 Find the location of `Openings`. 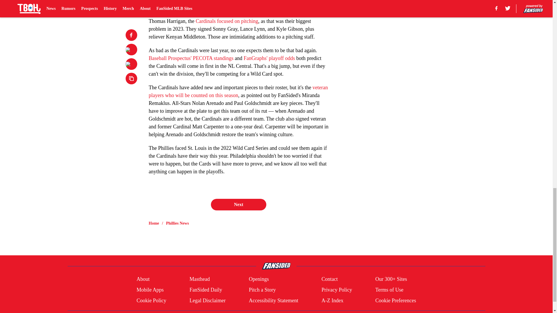

Openings is located at coordinates (259, 279).